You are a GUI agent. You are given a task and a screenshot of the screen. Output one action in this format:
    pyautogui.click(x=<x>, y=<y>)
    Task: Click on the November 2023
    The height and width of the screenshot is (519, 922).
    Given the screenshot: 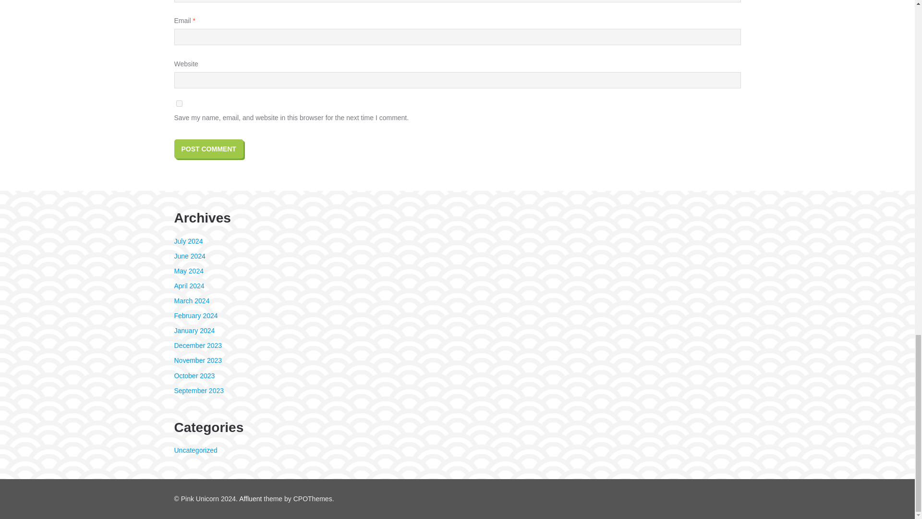 What is the action you would take?
    pyautogui.click(x=198, y=360)
    